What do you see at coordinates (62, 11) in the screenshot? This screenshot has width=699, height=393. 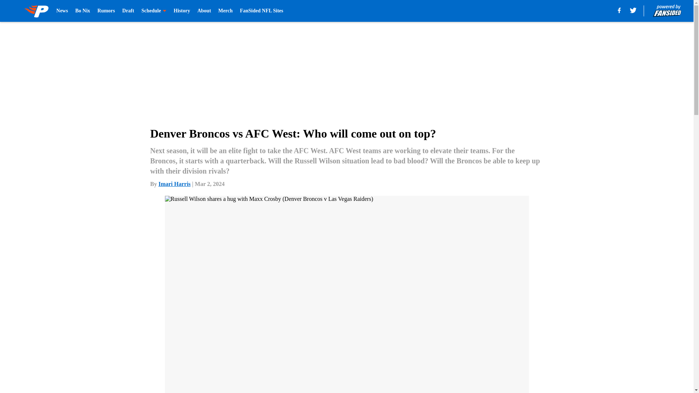 I see `News` at bounding box center [62, 11].